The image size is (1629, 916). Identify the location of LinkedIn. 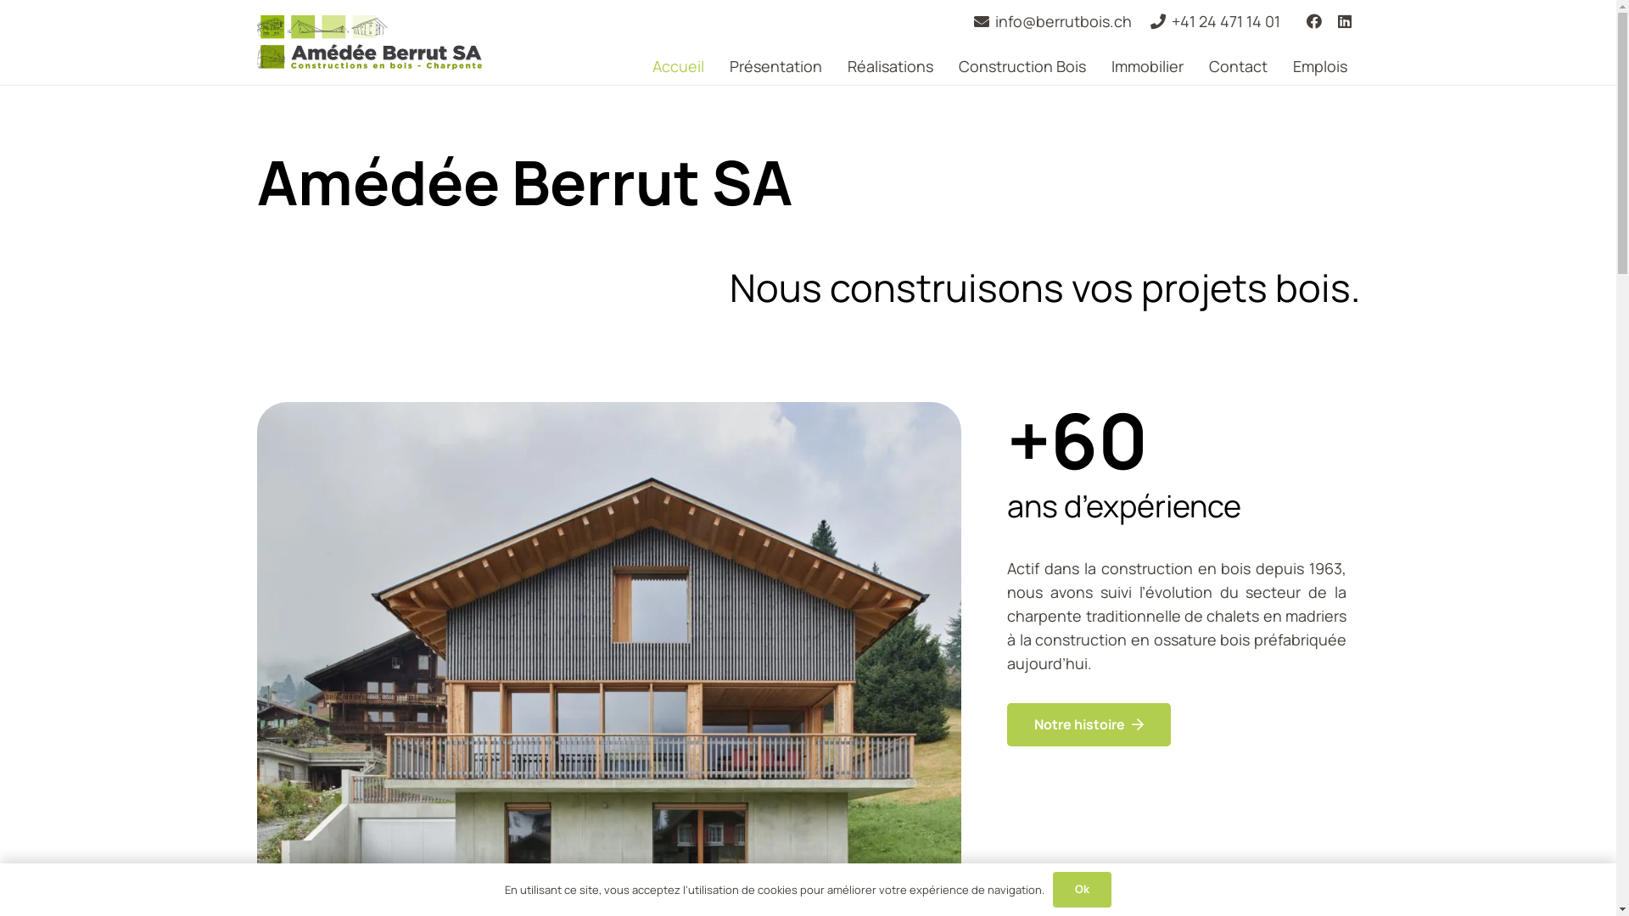
(1345, 21).